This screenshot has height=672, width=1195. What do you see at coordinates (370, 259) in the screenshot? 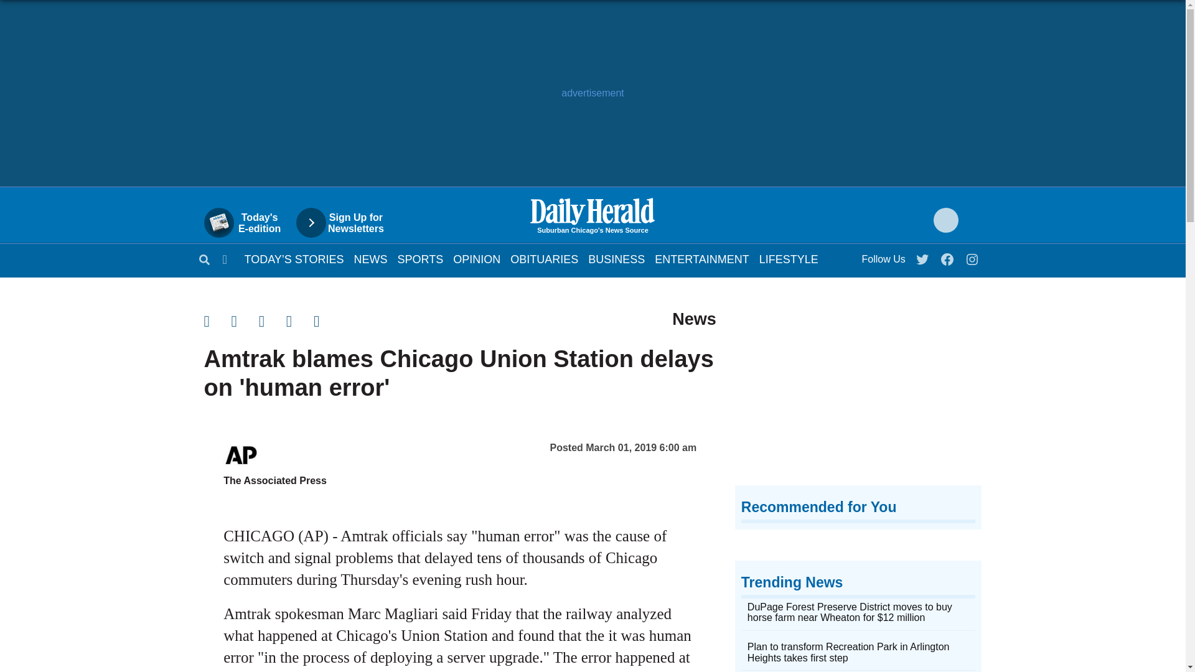
I see `News` at bounding box center [370, 259].